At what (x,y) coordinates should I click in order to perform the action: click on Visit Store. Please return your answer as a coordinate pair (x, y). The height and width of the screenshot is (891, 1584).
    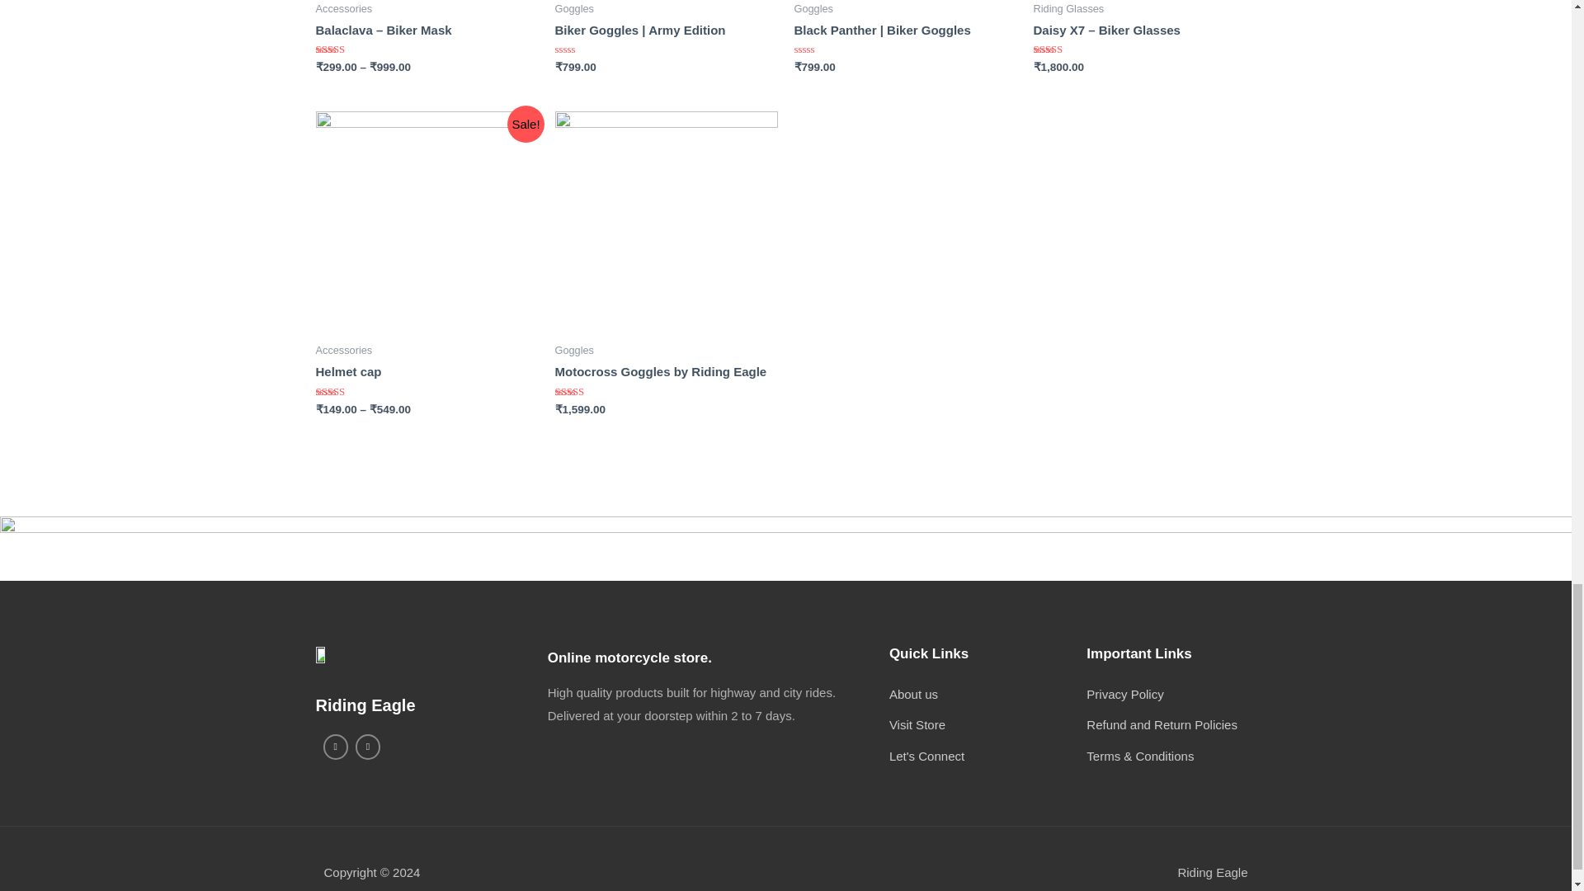
    Looking at the image, I should click on (988, 725).